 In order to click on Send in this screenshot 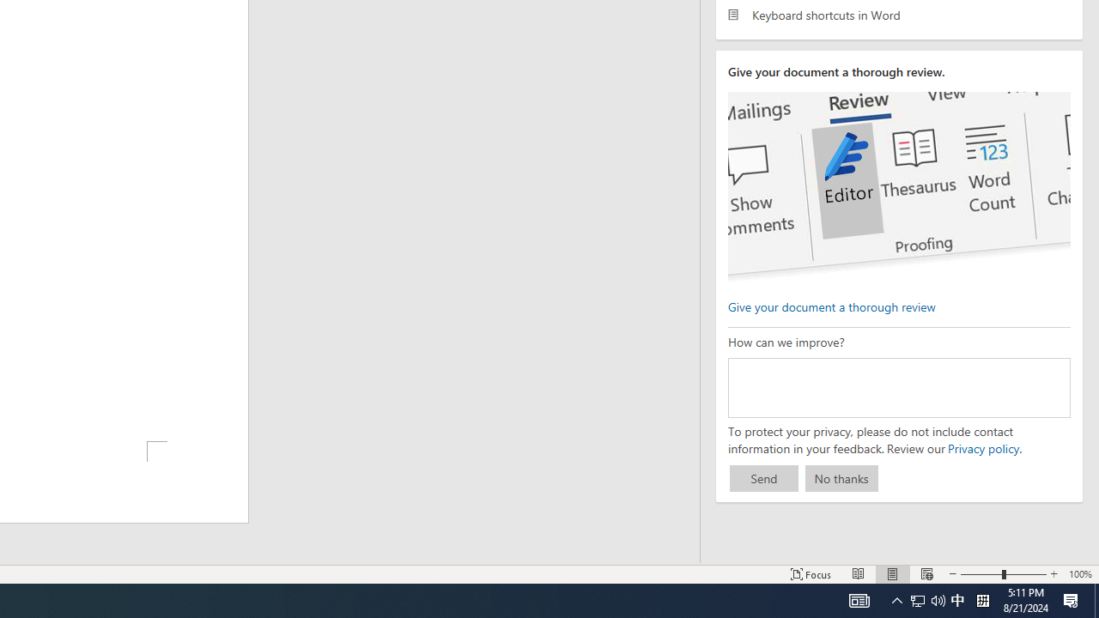, I will do `click(764, 479)`.